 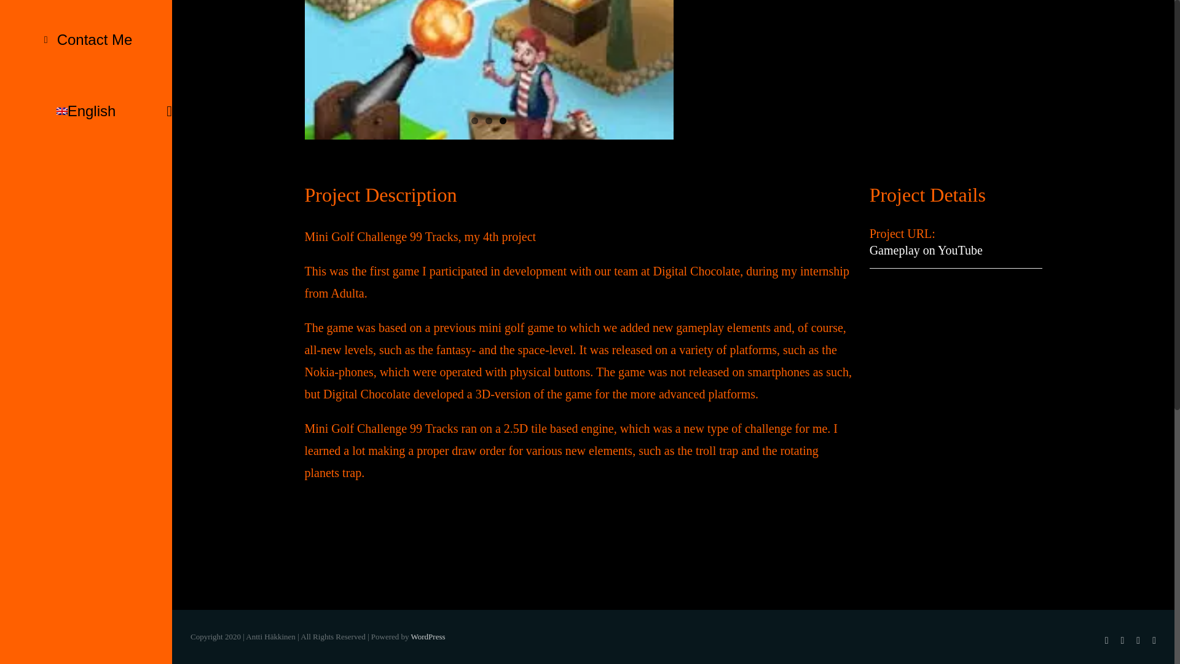 I want to click on Gameplay on YouTube, so click(x=926, y=250).